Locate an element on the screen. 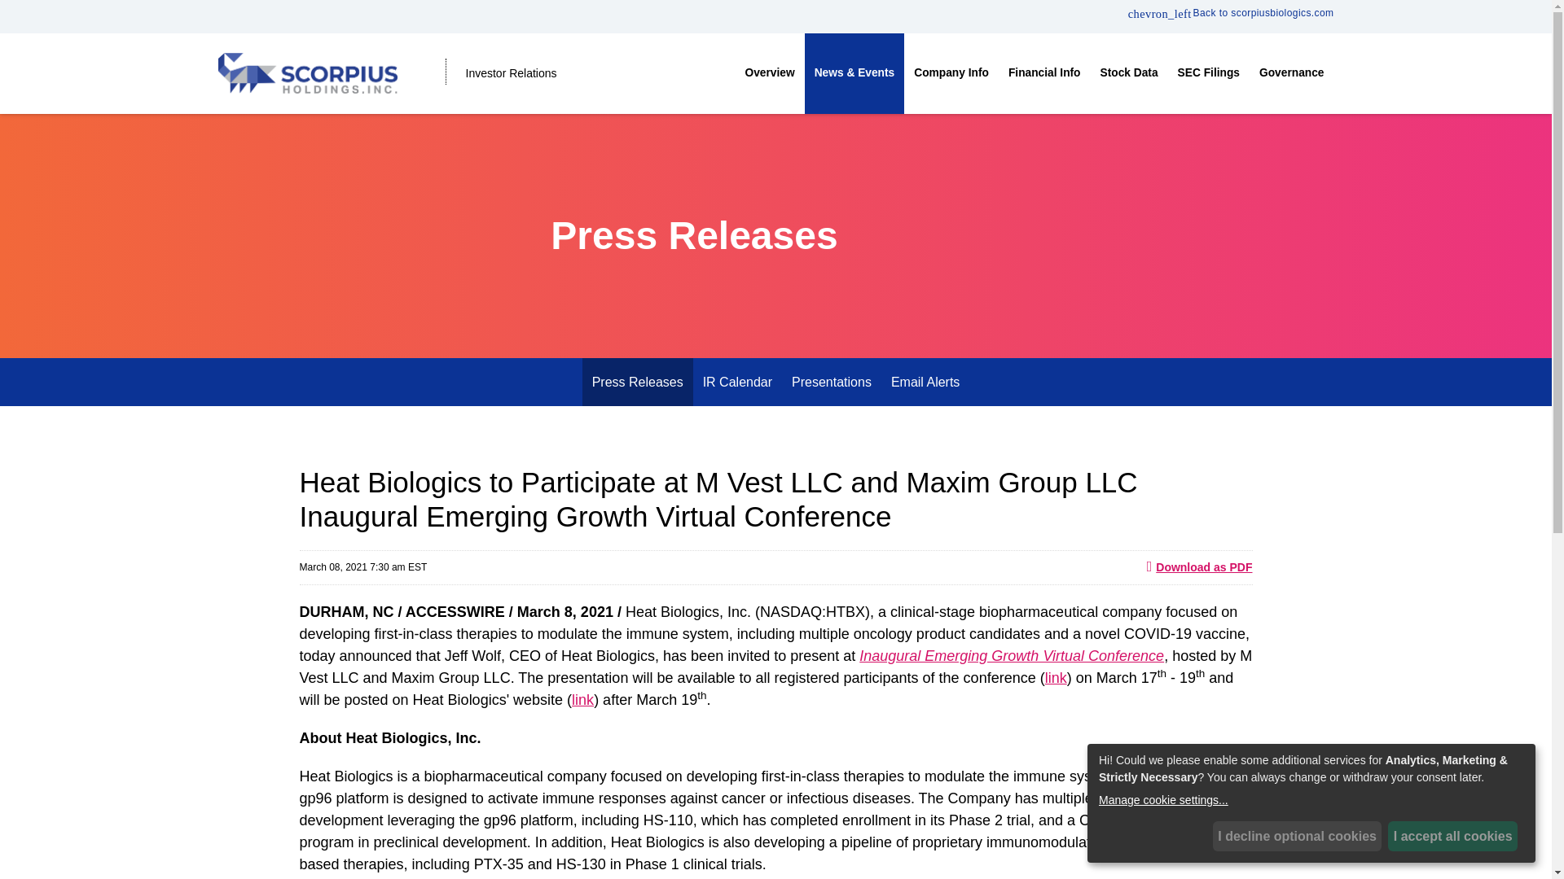 Image resolution: width=1564 pixels, height=879 pixels. Manage cookie settings... is located at coordinates (1308, 800).